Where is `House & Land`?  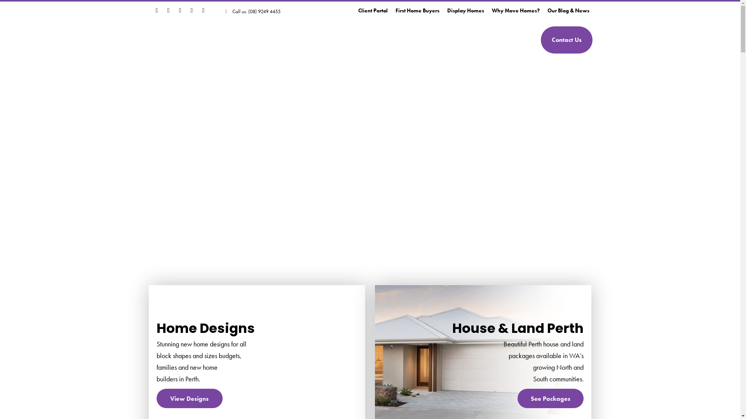 House & Land is located at coordinates (418, 40).